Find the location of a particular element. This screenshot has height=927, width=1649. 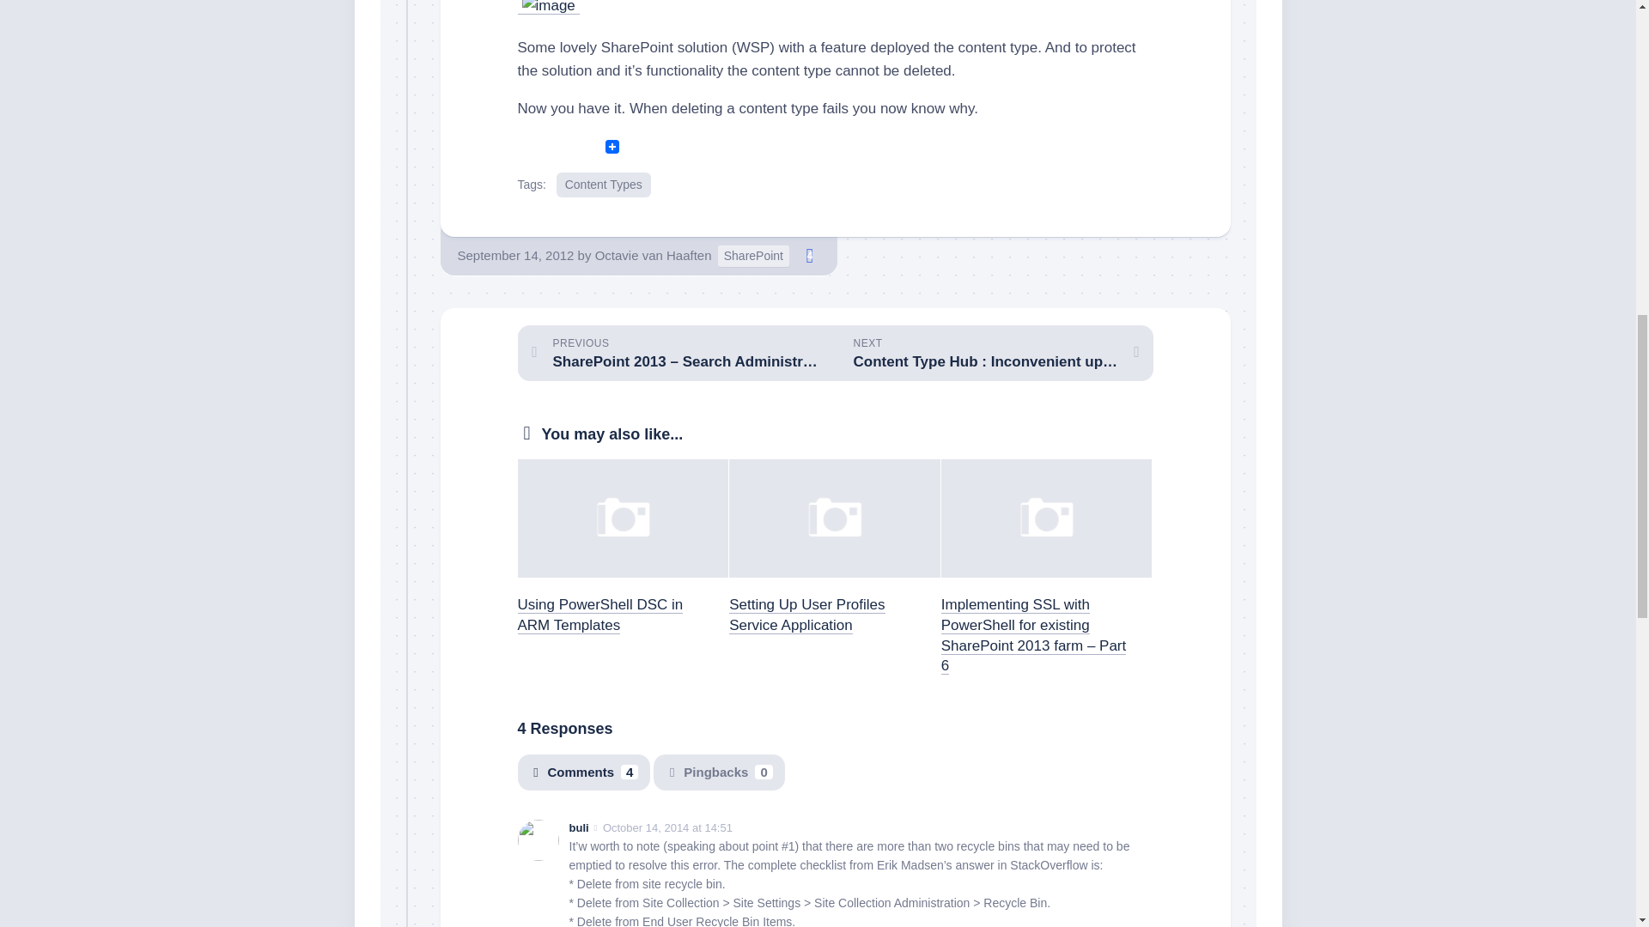

SharePoint is located at coordinates (718, 772).